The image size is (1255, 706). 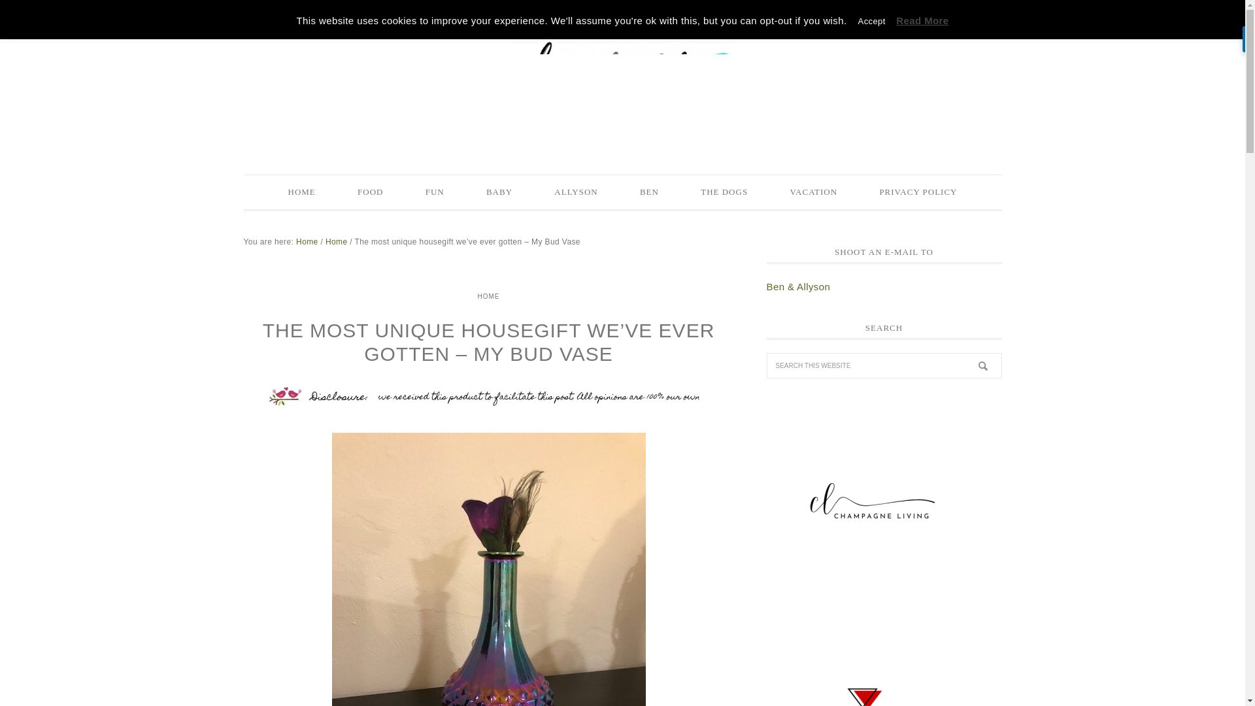 What do you see at coordinates (918, 192) in the screenshot?
I see `PRIVACY POLICY` at bounding box center [918, 192].